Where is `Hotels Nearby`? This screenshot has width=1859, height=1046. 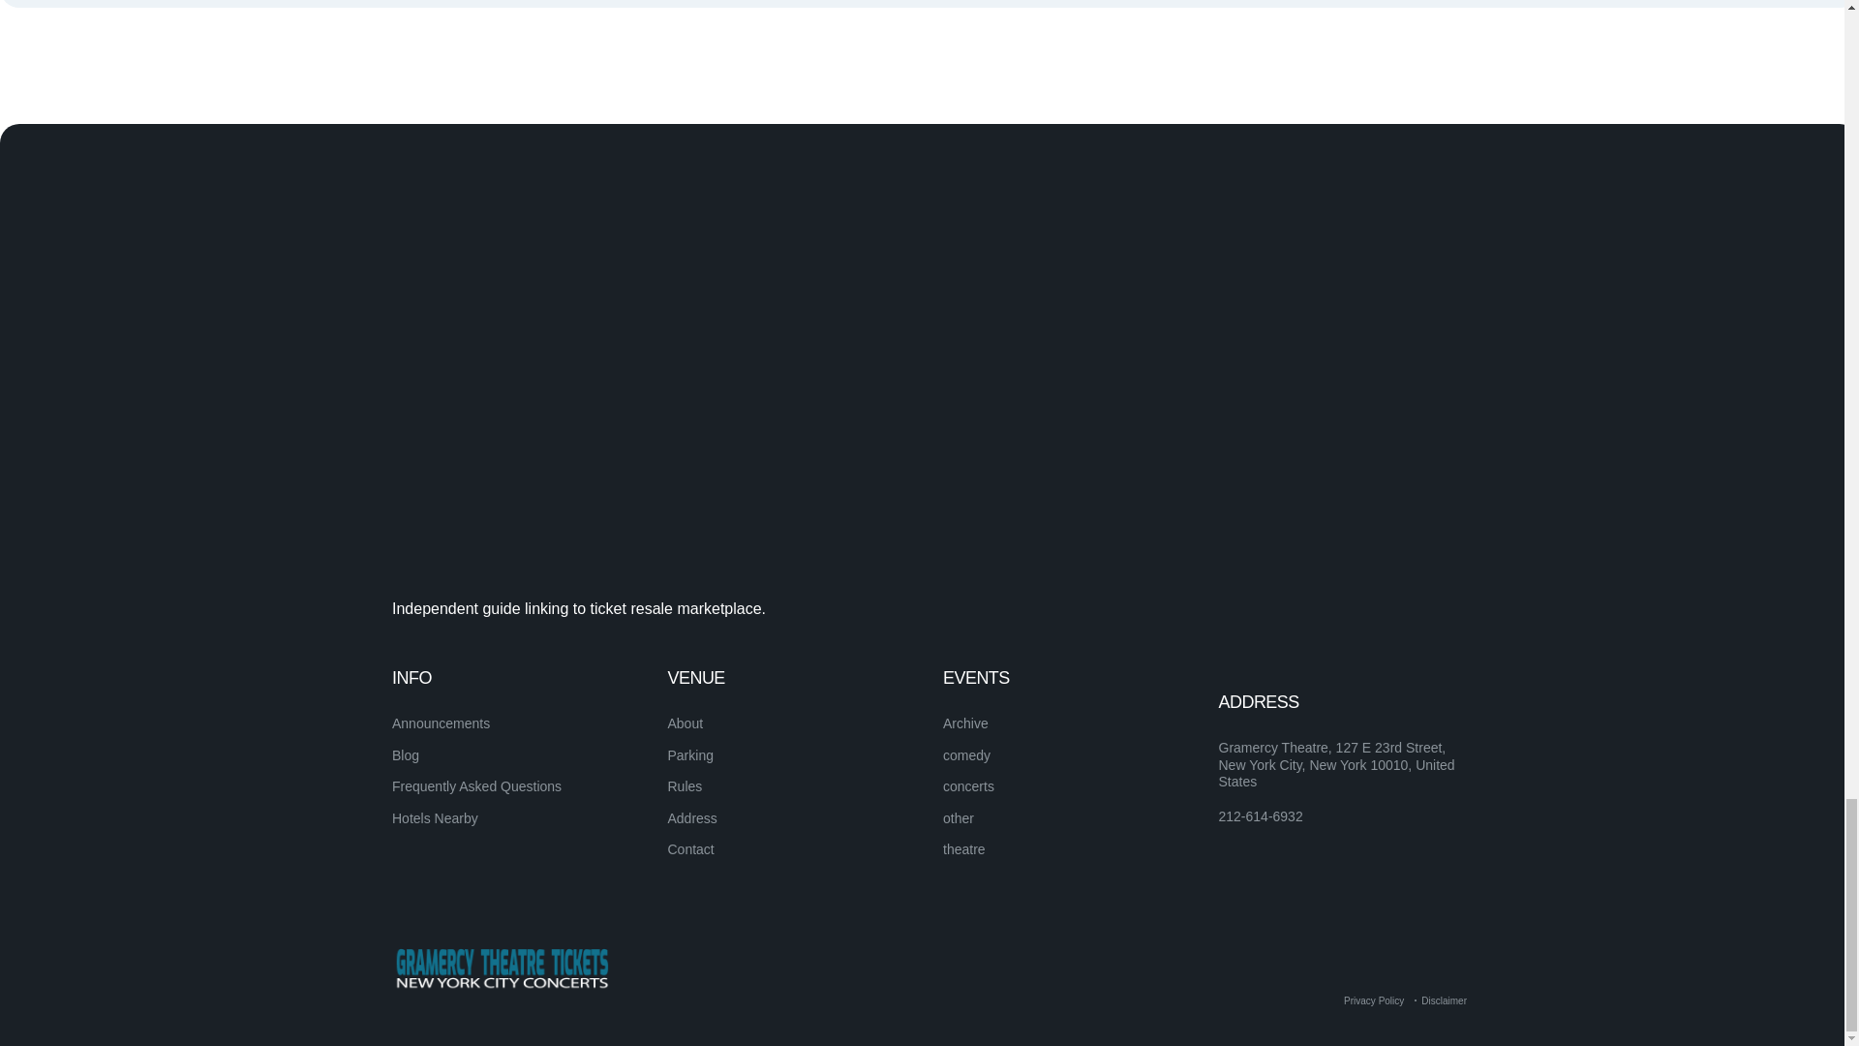
Hotels Nearby is located at coordinates (435, 818).